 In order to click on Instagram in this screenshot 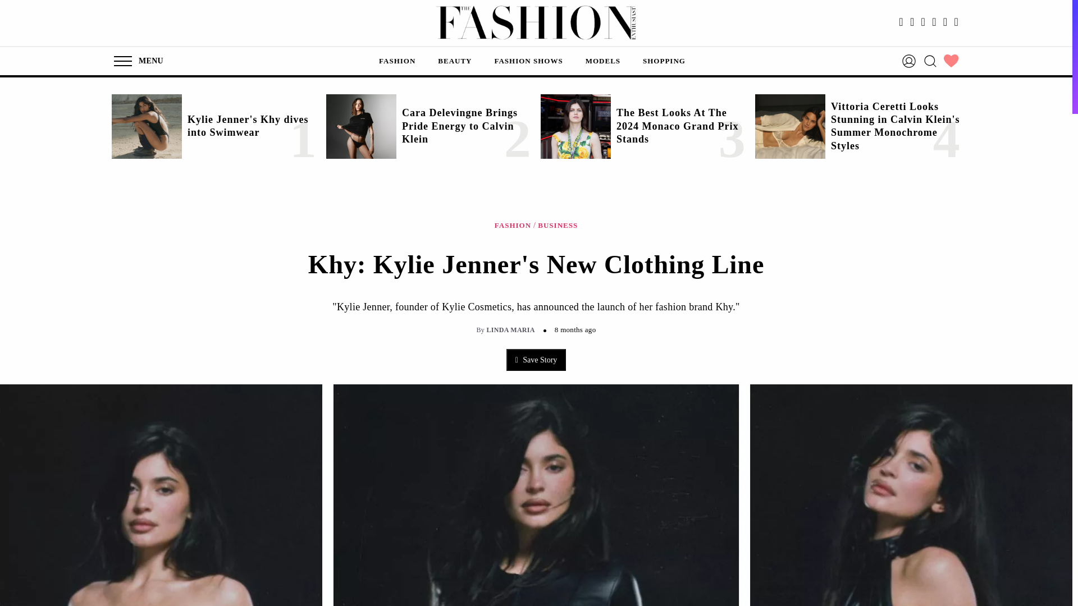, I will do `click(912, 22)`.